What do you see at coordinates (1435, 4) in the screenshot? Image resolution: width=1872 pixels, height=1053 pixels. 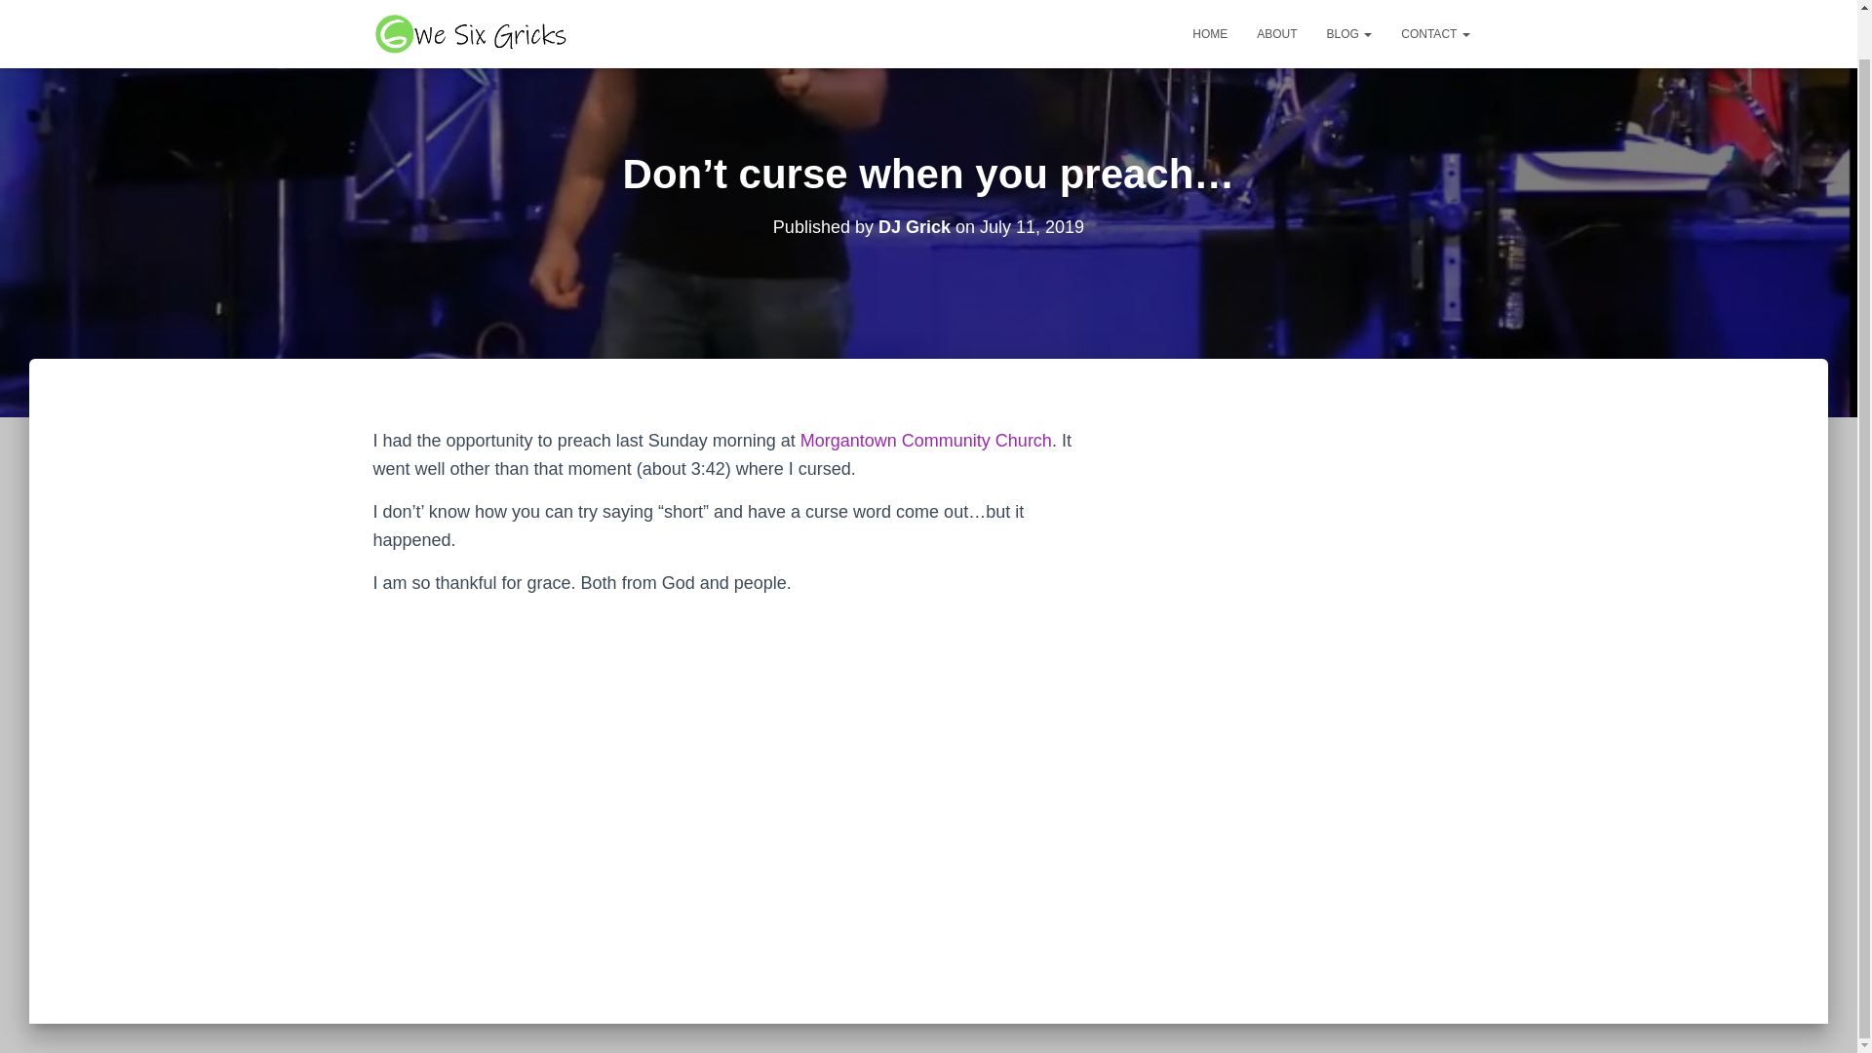 I see `Contact` at bounding box center [1435, 4].